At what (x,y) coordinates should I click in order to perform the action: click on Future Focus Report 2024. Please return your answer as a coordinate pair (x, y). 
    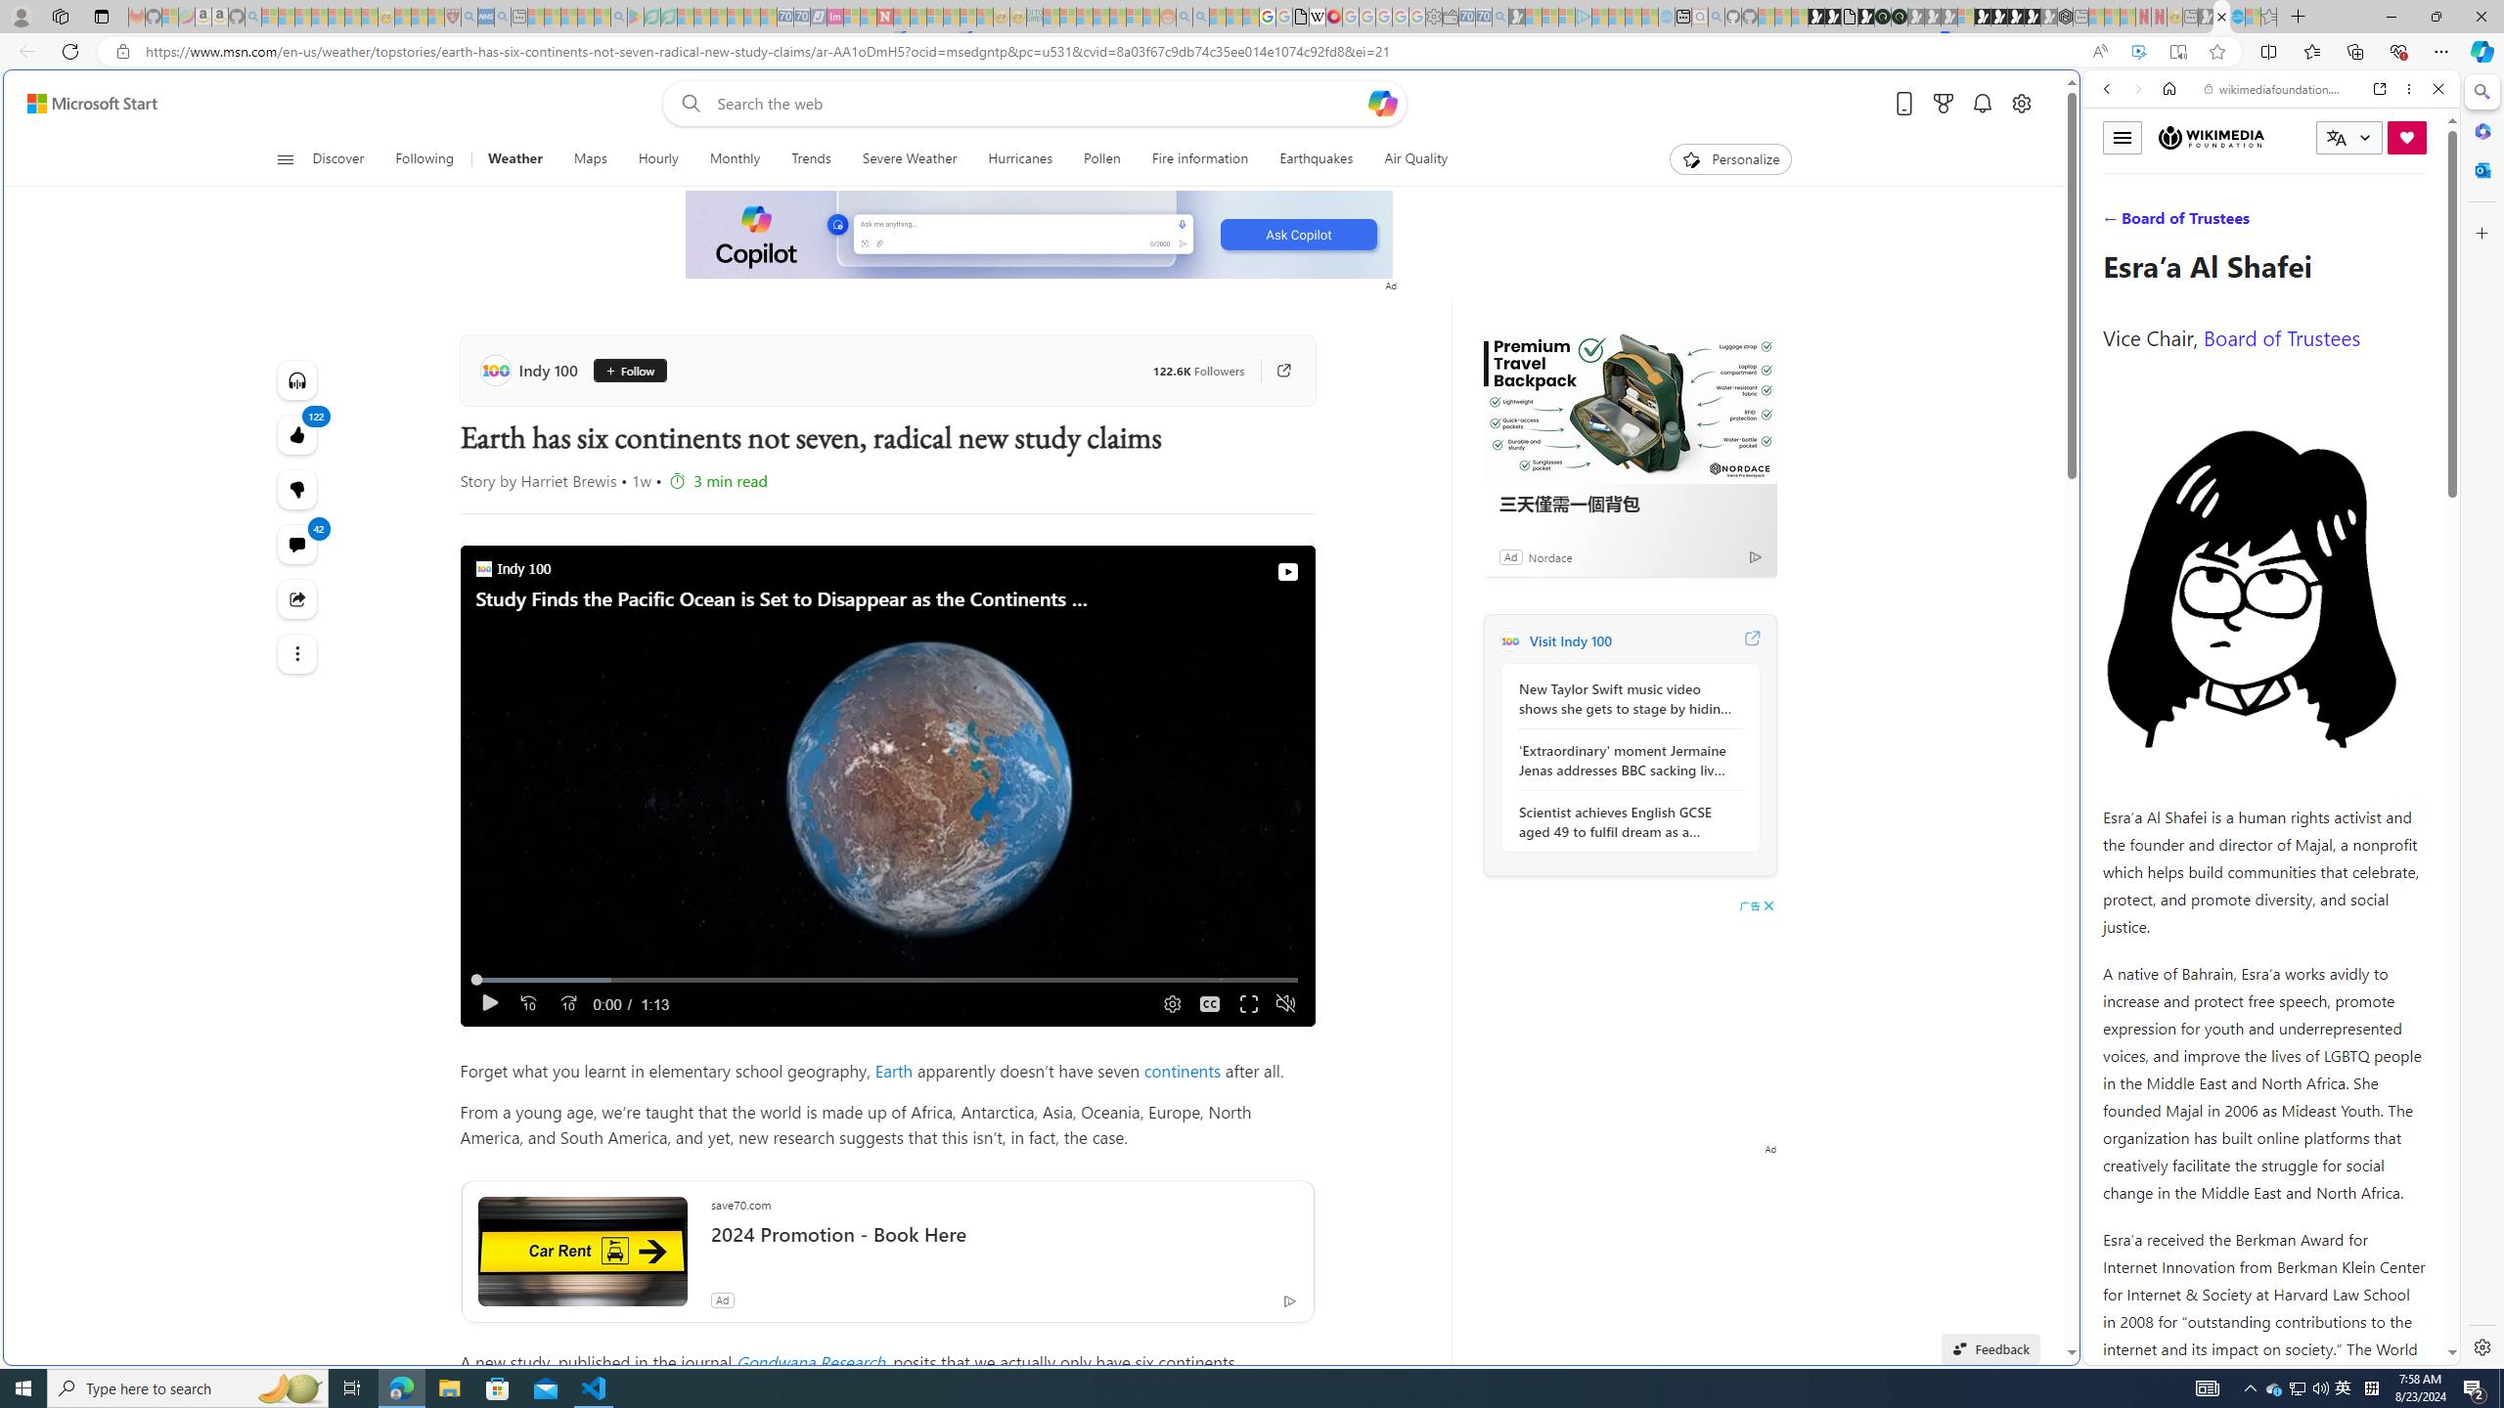
    Looking at the image, I should click on (1900, 17).